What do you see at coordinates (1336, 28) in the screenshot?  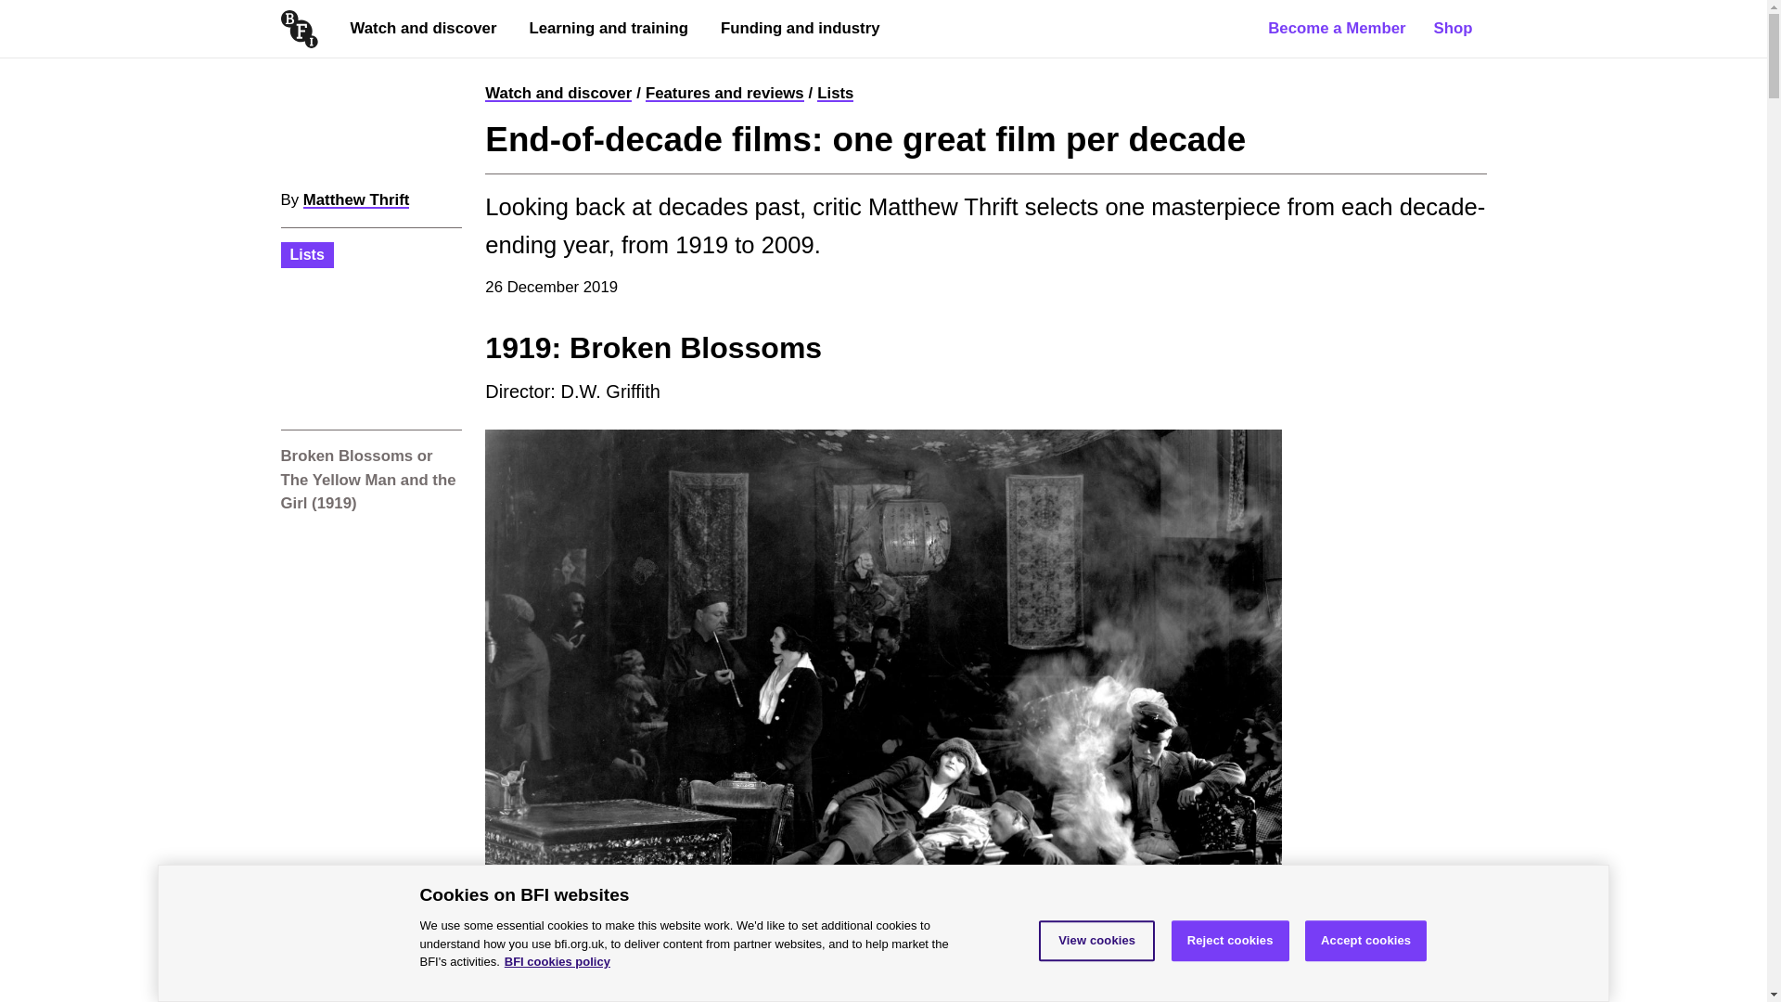 I see `Become a Member` at bounding box center [1336, 28].